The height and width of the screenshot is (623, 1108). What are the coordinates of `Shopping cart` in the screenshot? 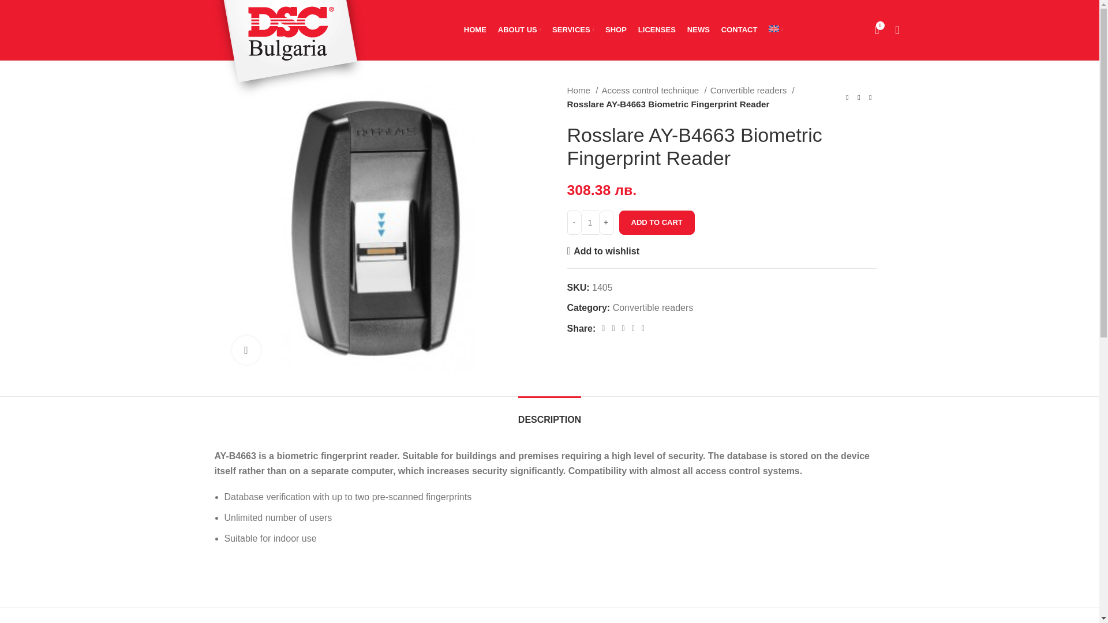 It's located at (616, 30).